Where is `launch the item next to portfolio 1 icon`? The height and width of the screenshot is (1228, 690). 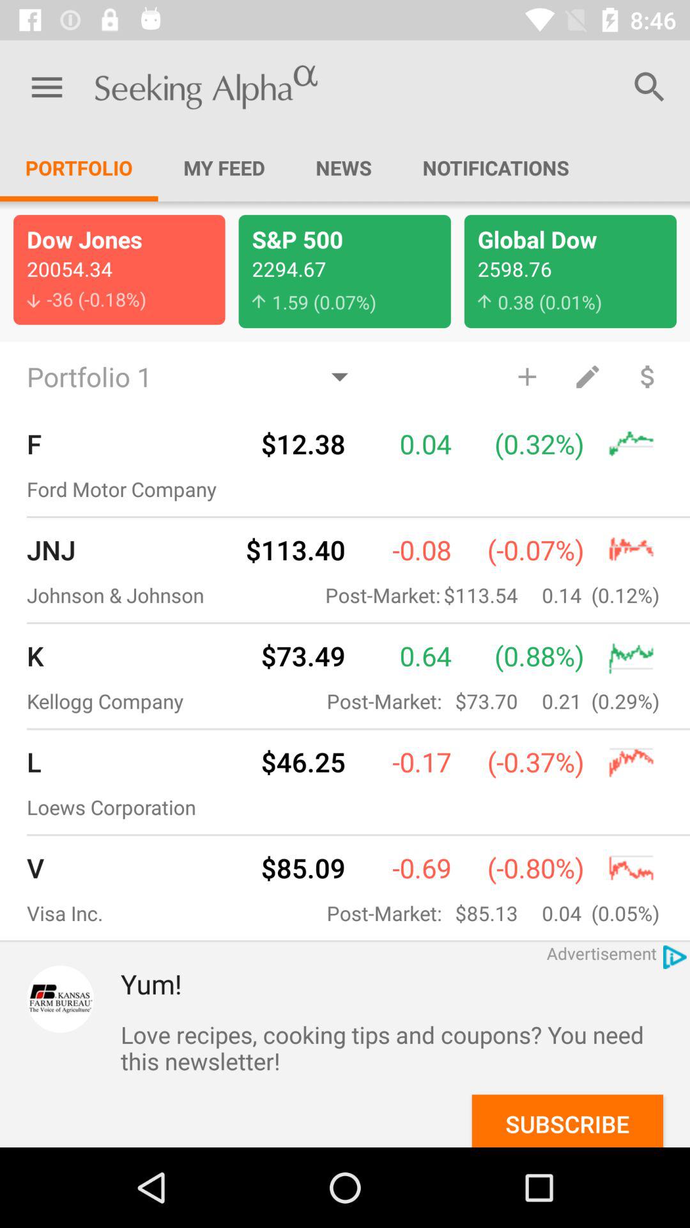
launch the item next to portfolio 1 icon is located at coordinates (526, 376).